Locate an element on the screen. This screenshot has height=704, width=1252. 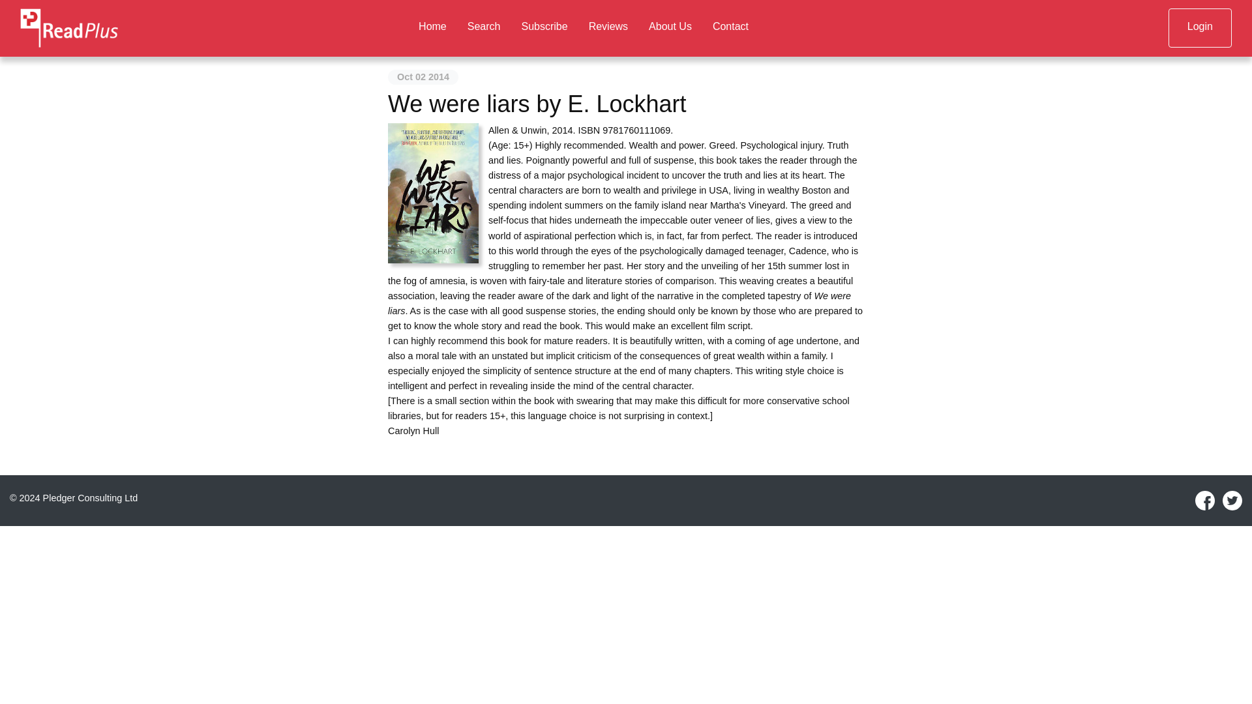
2024 Pledger Consulting Ltd is located at coordinates (78, 498).